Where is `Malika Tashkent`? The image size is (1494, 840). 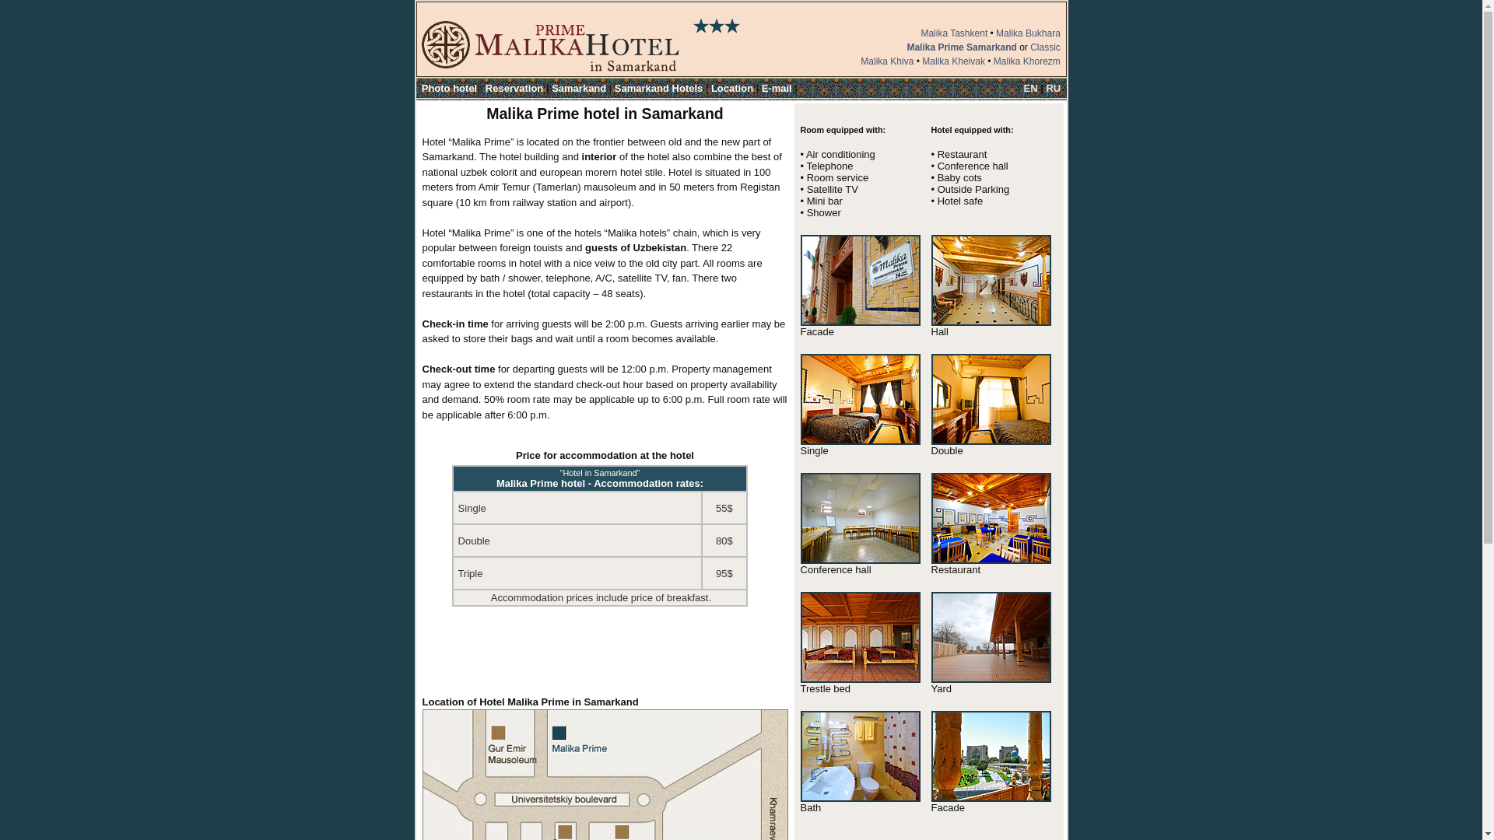 Malika Tashkent is located at coordinates (954, 33).